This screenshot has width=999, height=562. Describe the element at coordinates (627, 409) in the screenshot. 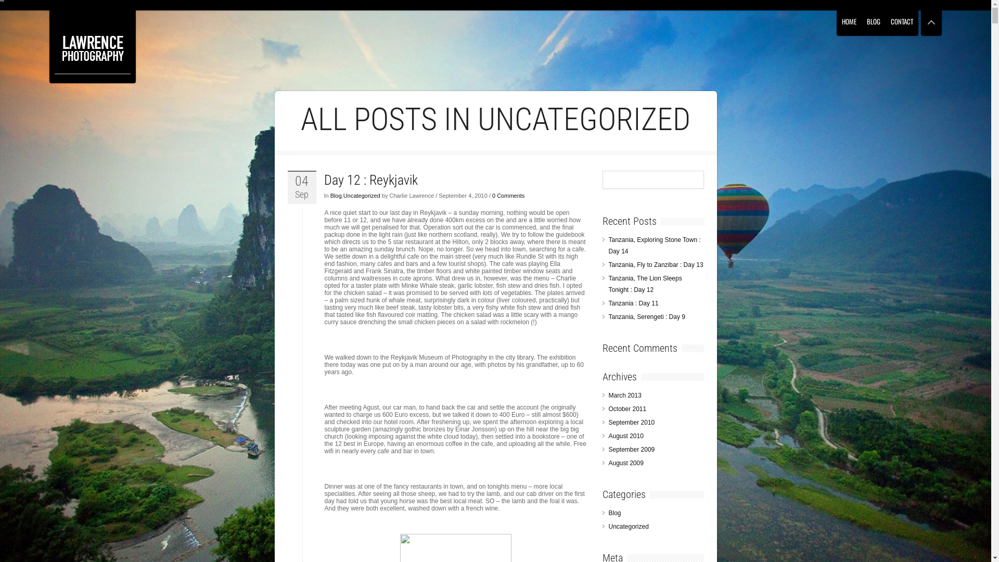

I see `October 2011` at that location.